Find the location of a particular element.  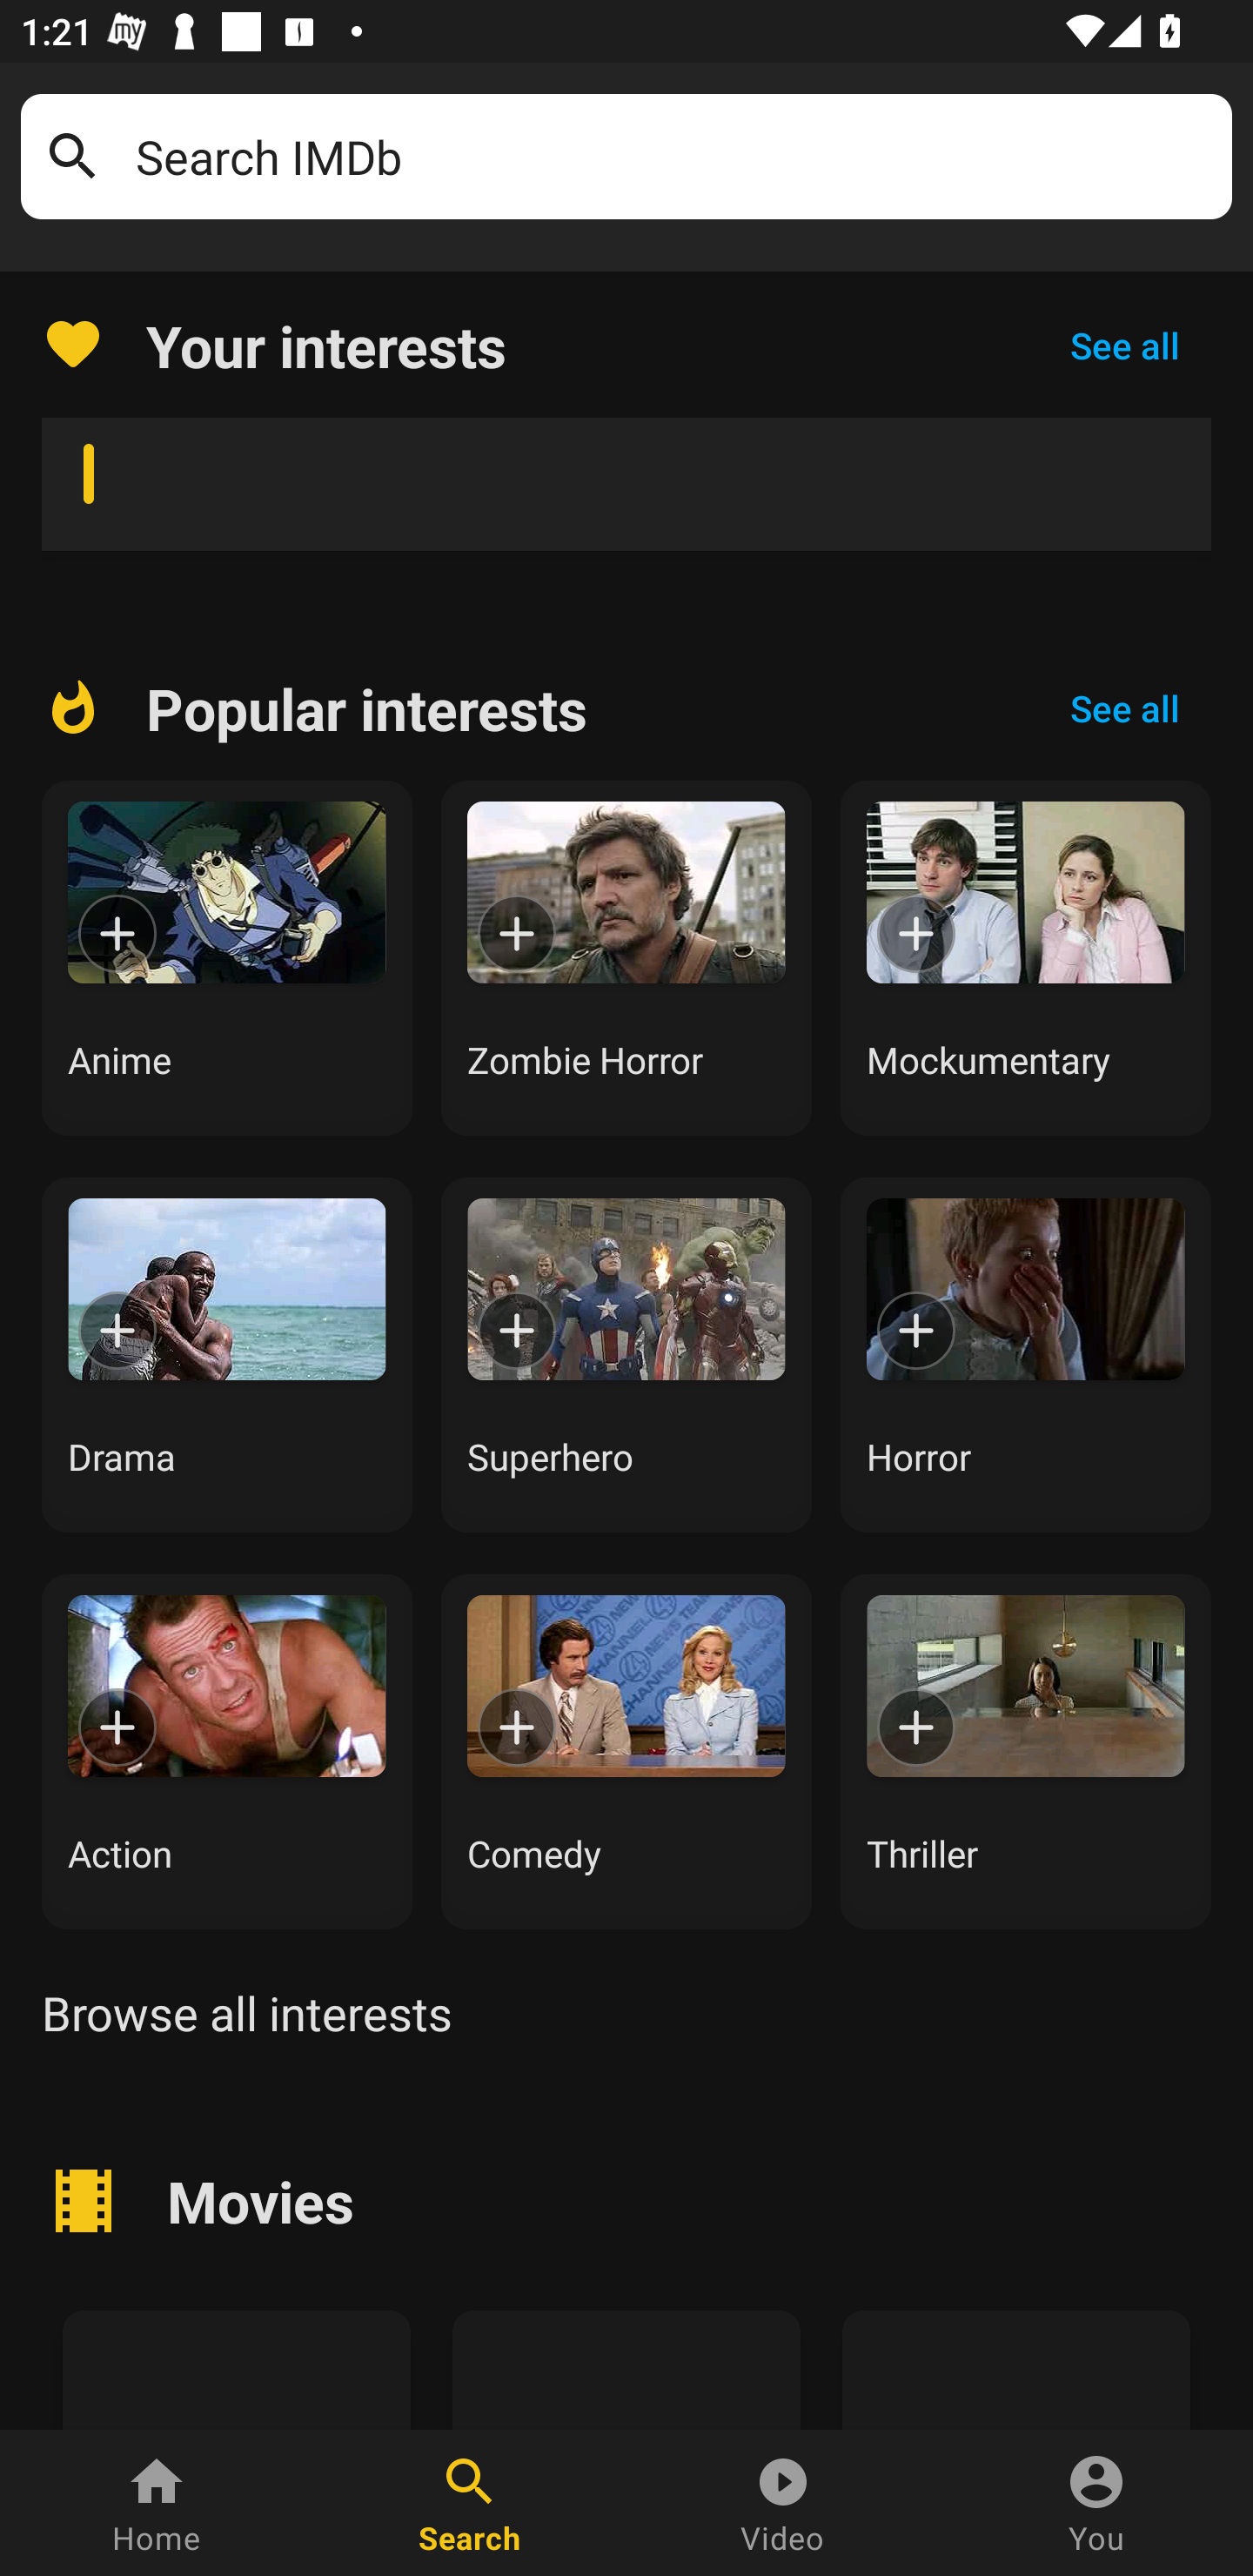

Zombie Horror is located at coordinates (626, 958).